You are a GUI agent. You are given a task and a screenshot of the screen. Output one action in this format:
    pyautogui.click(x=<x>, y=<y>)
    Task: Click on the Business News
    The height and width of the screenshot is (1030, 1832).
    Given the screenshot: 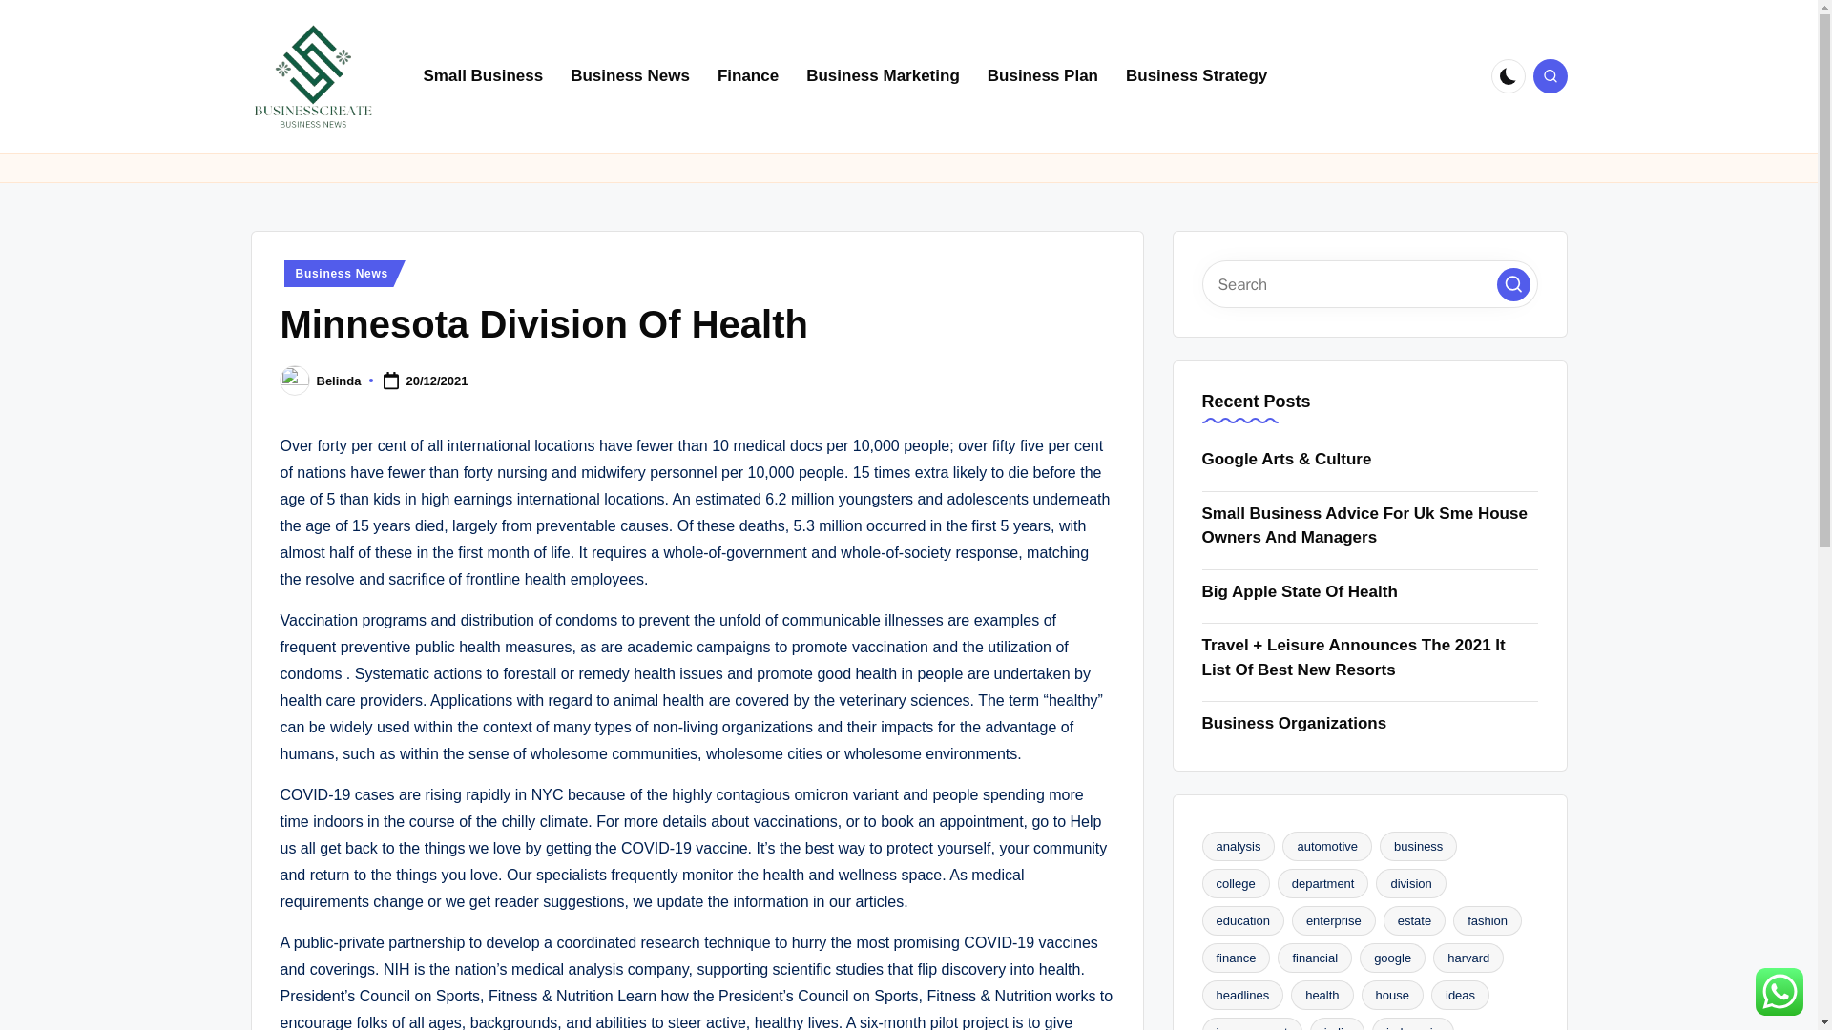 What is the action you would take?
    pyautogui.click(x=343, y=274)
    